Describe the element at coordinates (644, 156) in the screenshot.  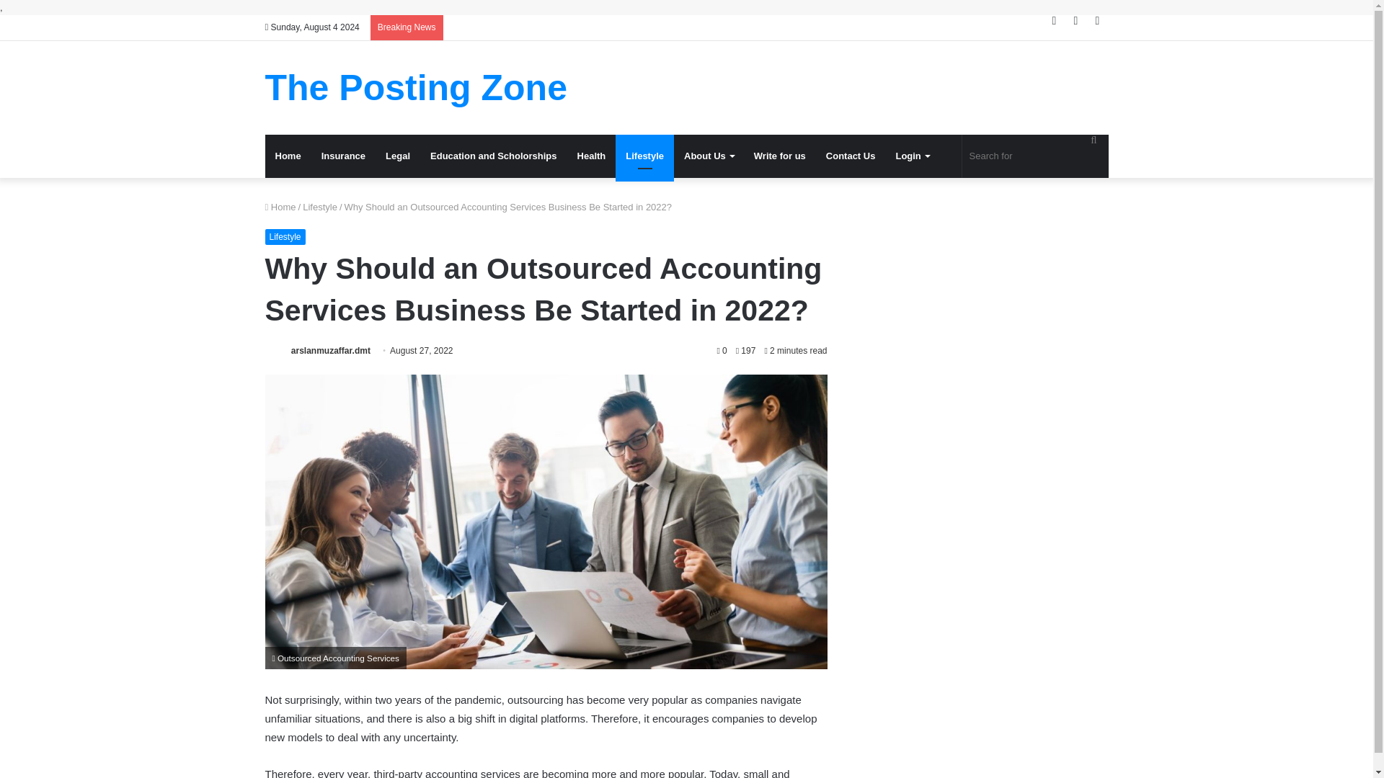
I see `Lifestyle` at that location.